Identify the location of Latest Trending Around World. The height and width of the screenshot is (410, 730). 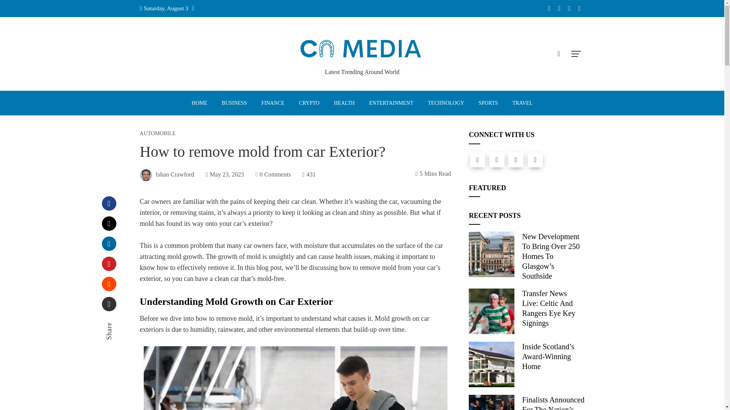
(362, 72).